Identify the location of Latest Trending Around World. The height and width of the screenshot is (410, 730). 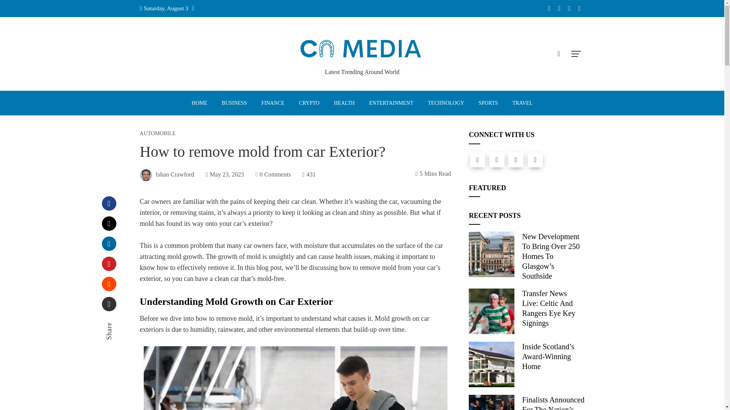
(362, 72).